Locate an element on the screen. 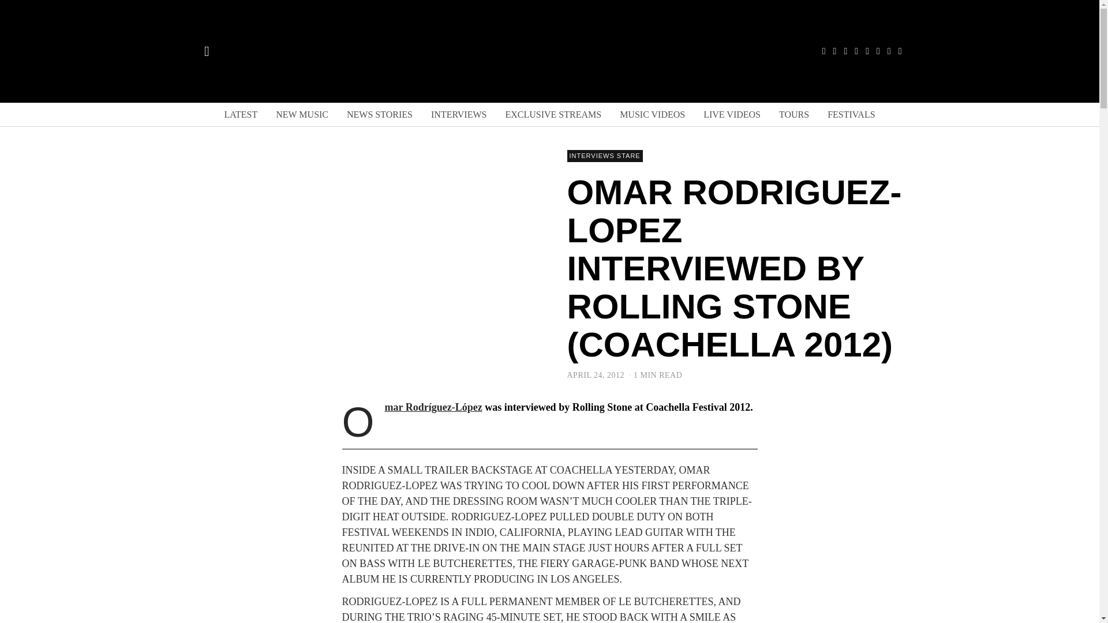 This screenshot has height=623, width=1108. MUSIC VIDEOS is located at coordinates (652, 115).